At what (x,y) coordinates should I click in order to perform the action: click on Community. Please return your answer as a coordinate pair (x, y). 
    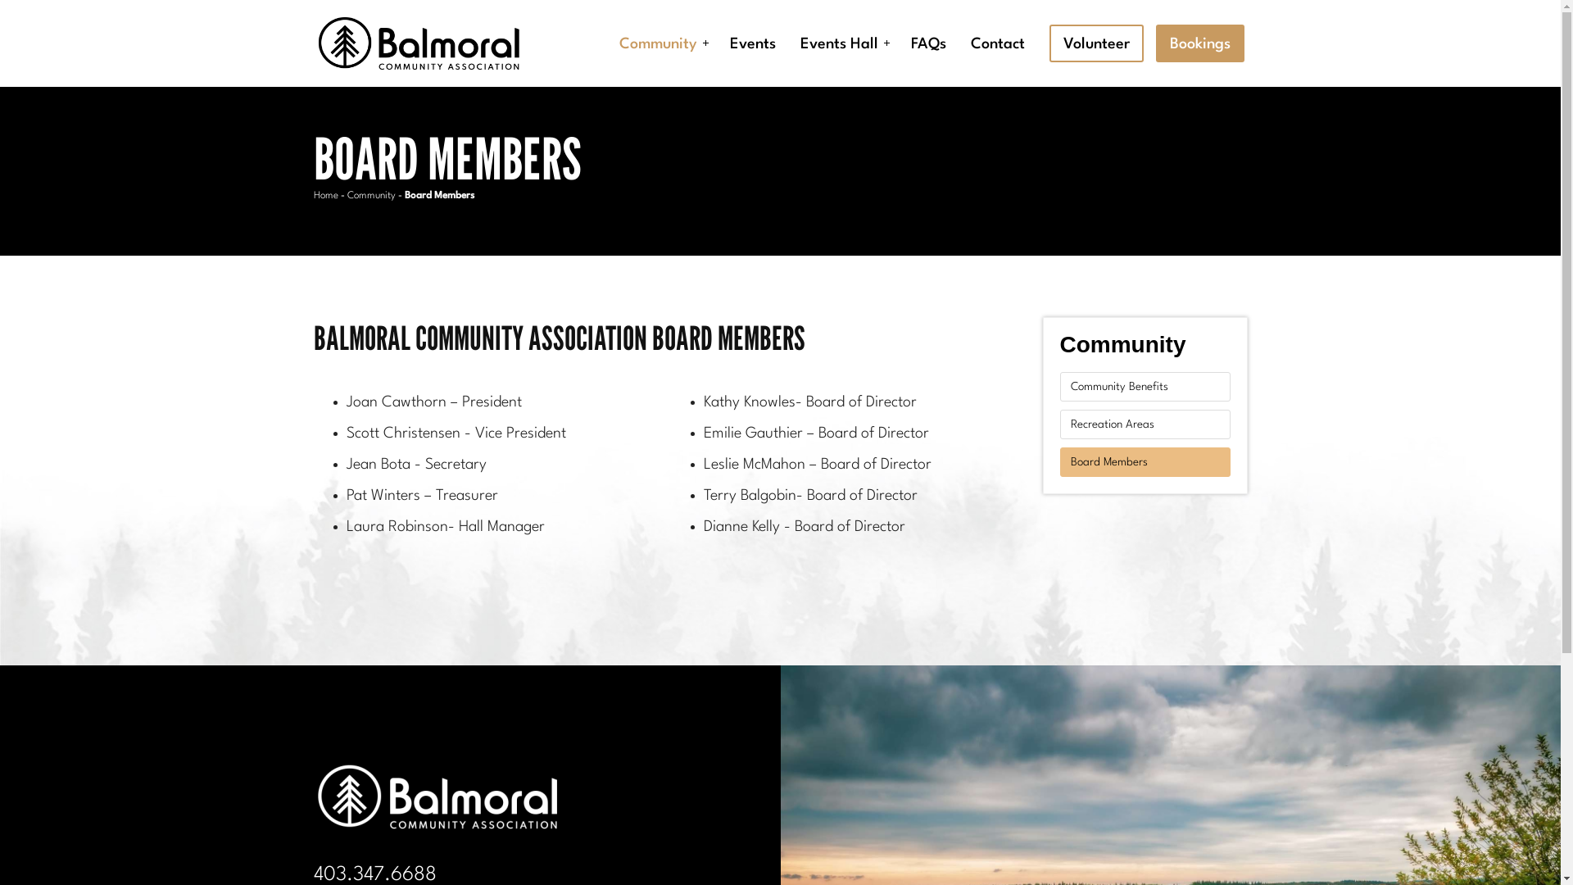
    Looking at the image, I should click on (372, 196).